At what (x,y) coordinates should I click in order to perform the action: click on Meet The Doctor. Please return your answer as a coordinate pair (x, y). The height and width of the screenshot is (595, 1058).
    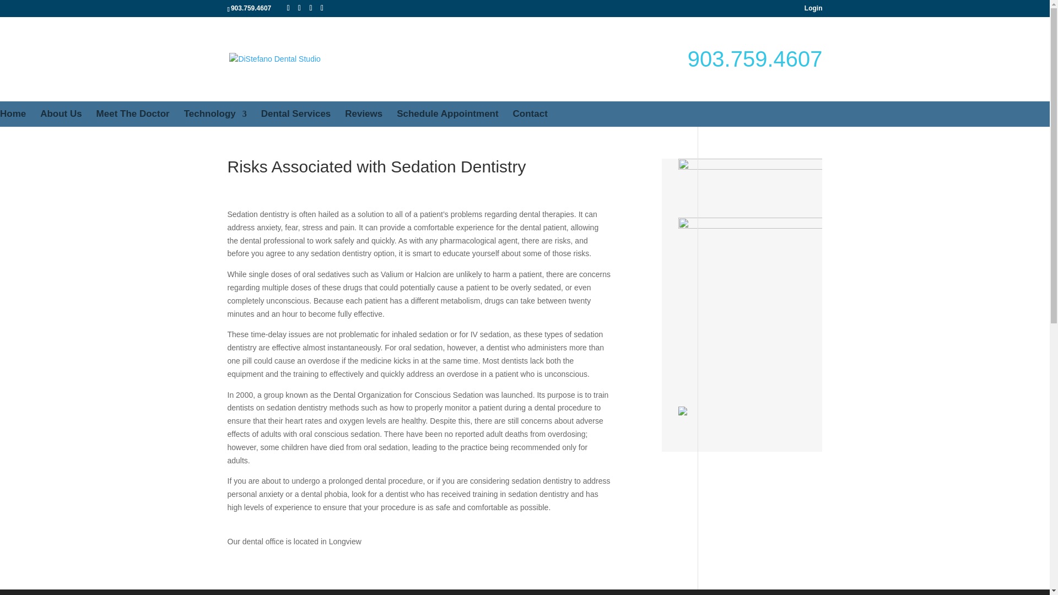
    Looking at the image, I should click on (132, 113).